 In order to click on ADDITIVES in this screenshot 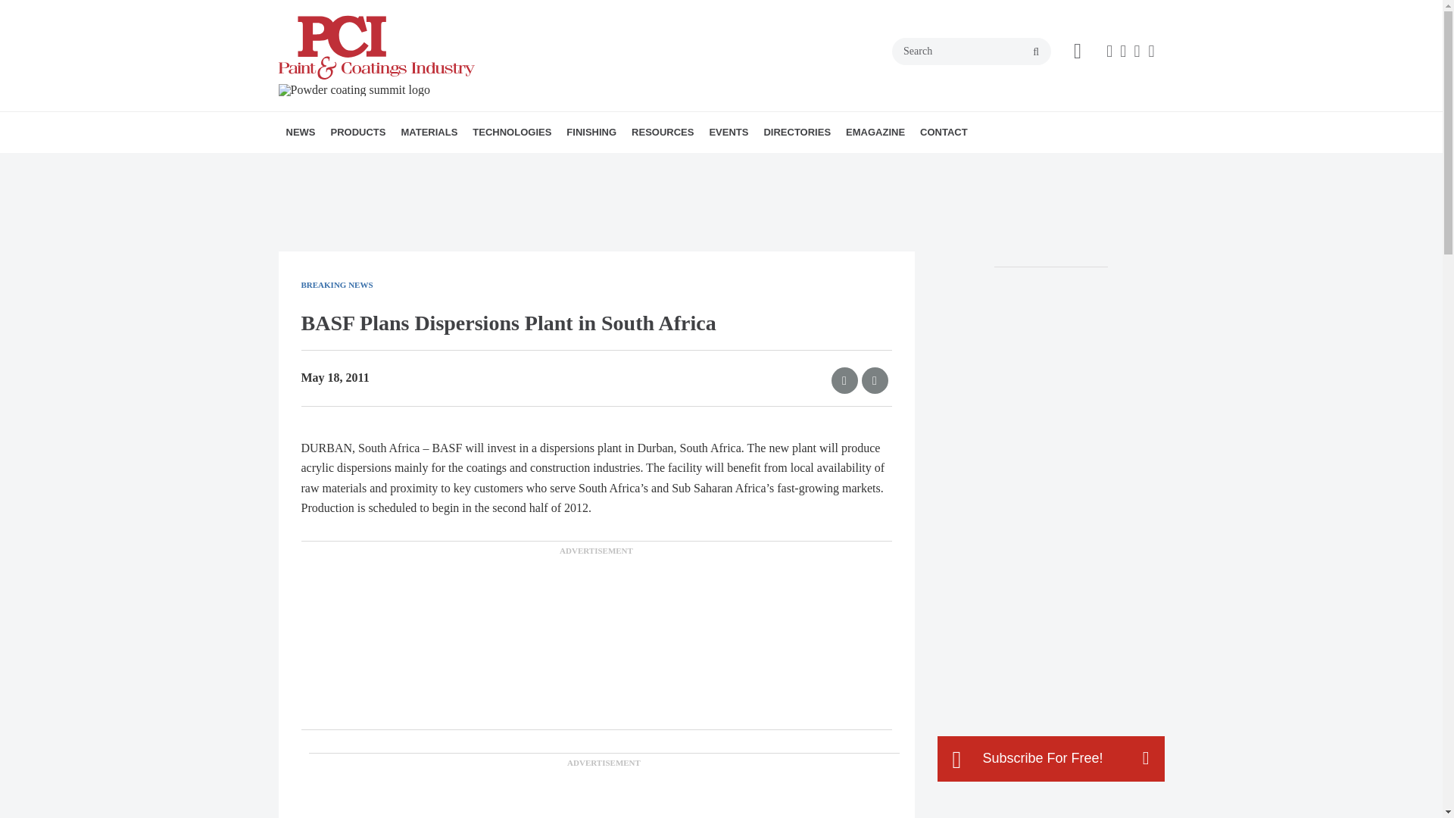, I will do `click(488, 165)`.